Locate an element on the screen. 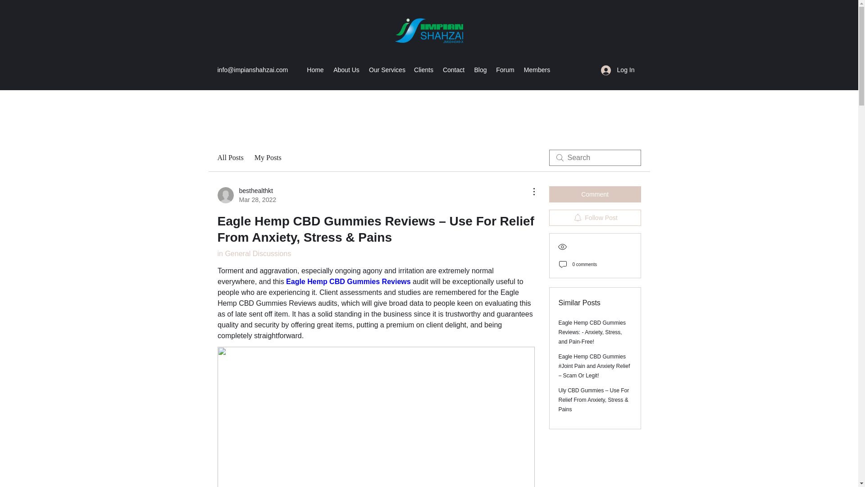 Image resolution: width=865 pixels, height=487 pixels. Home is located at coordinates (346, 69).